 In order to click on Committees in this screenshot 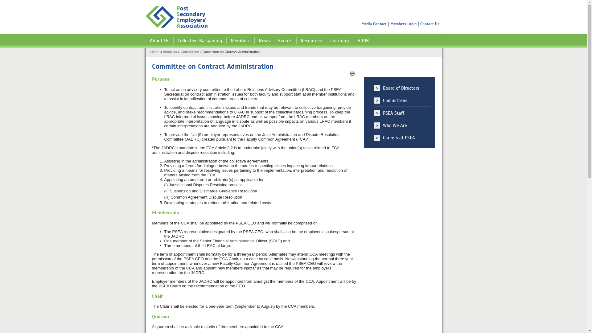, I will do `click(402, 101)`.